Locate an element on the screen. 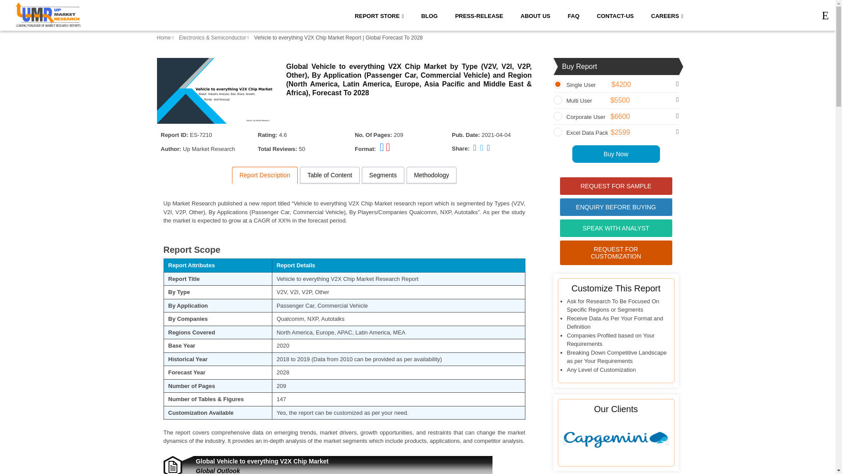  CONTACT-US is located at coordinates (615, 15).